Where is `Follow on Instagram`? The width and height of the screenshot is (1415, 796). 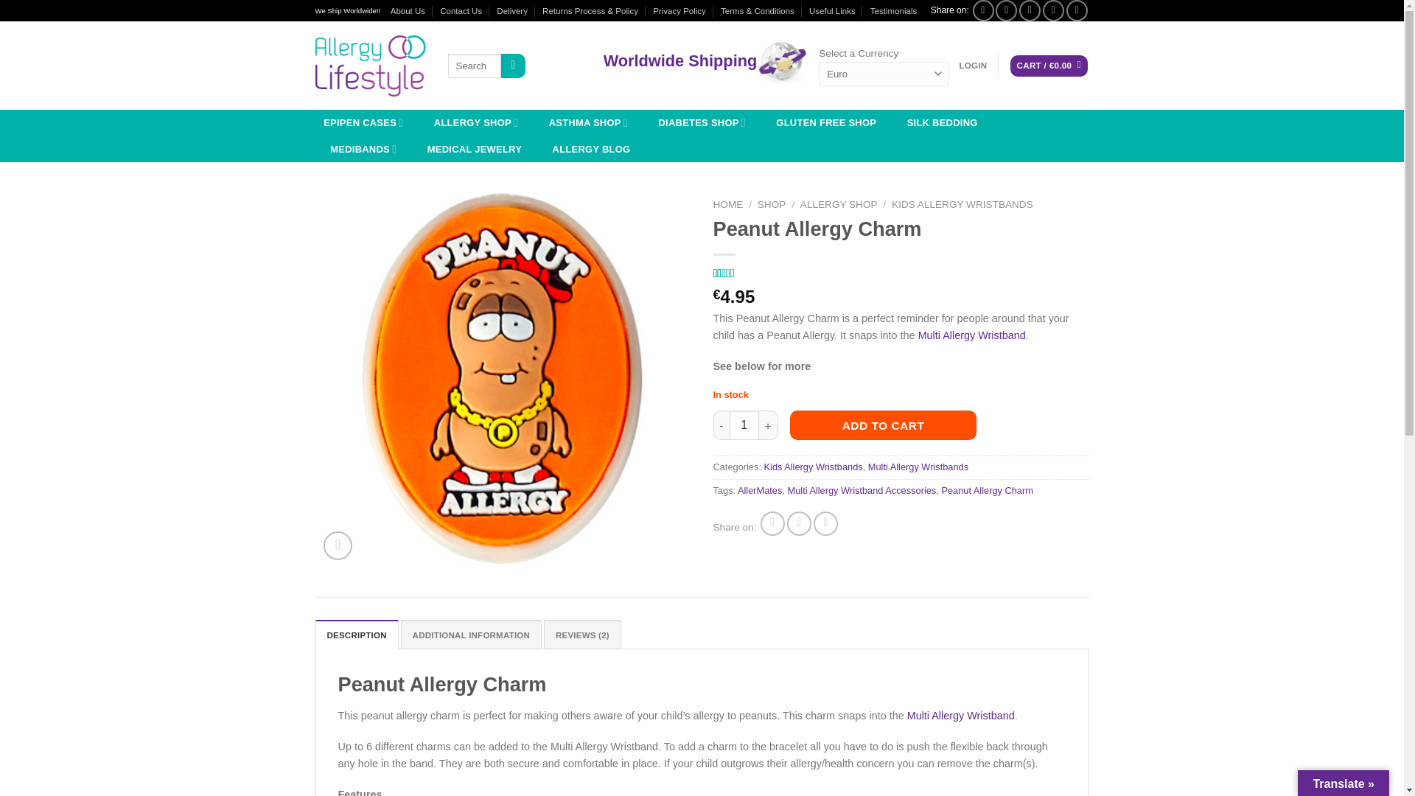 Follow on Instagram is located at coordinates (1007, 10).